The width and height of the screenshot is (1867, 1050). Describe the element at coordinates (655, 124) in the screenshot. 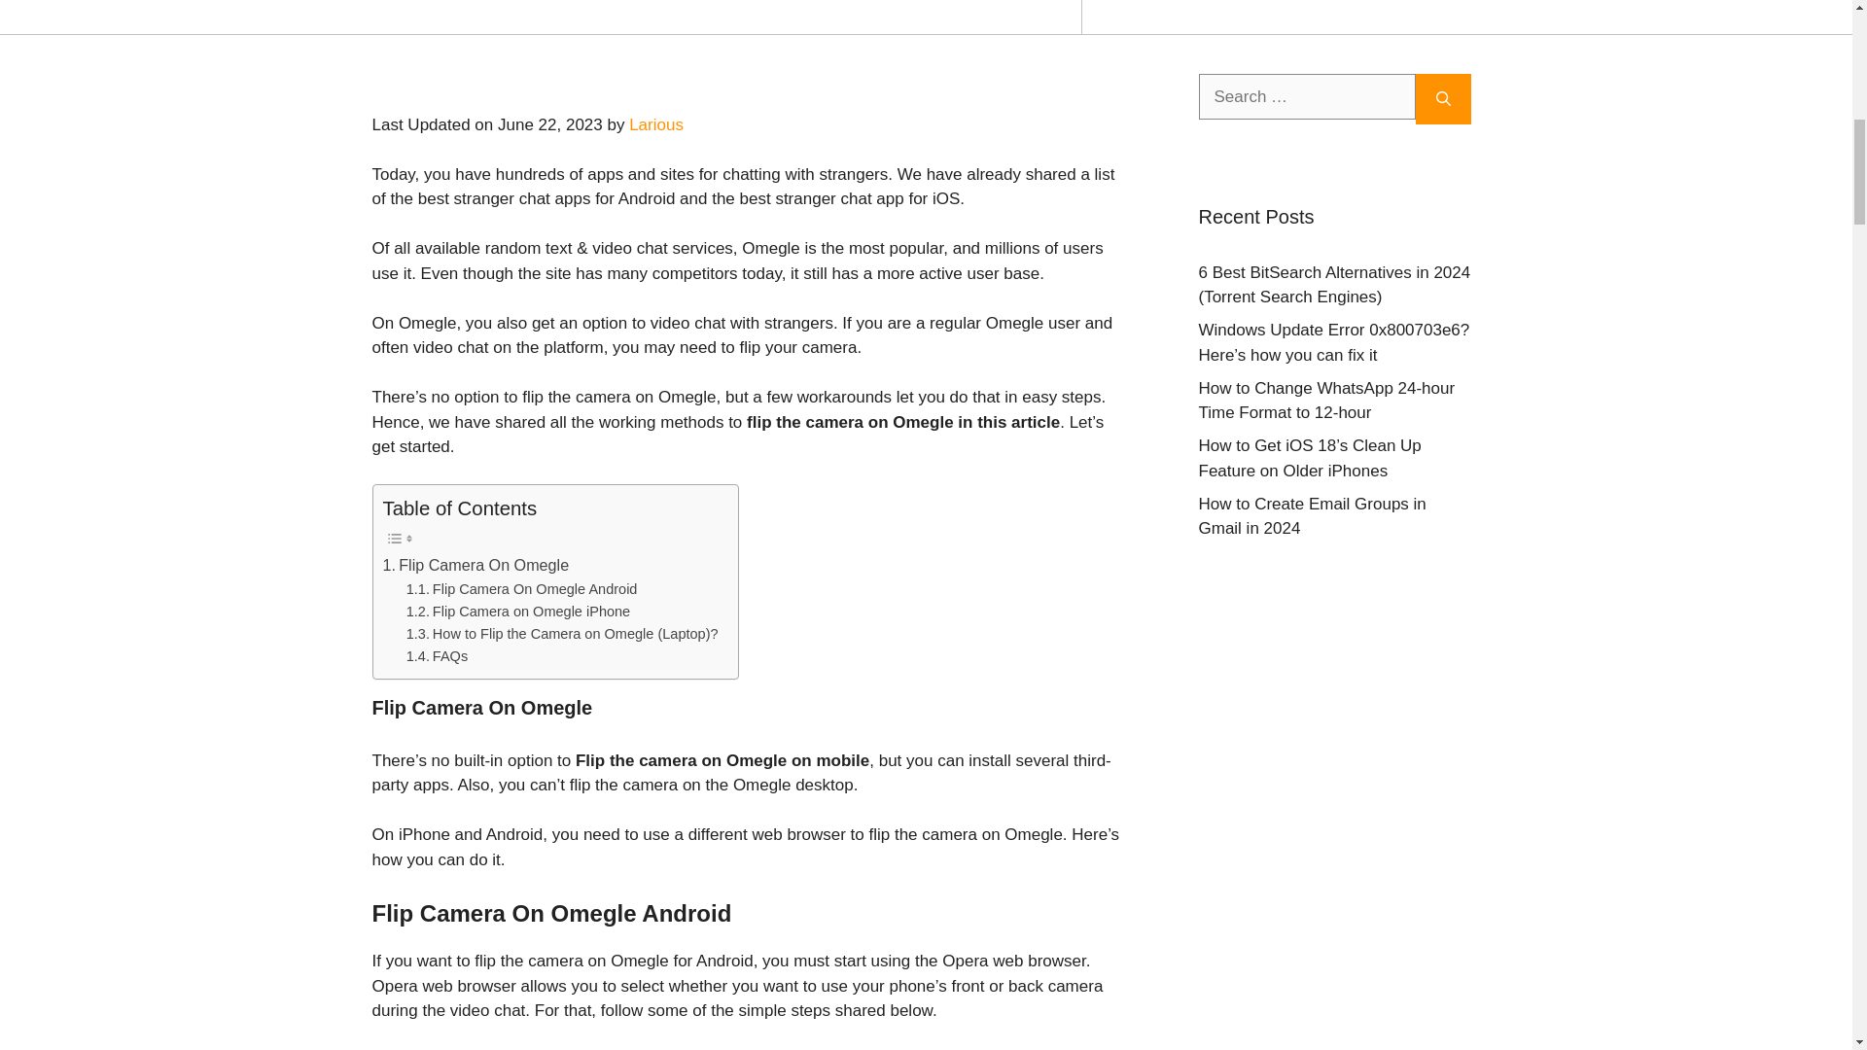

I see `Larious` at that location.